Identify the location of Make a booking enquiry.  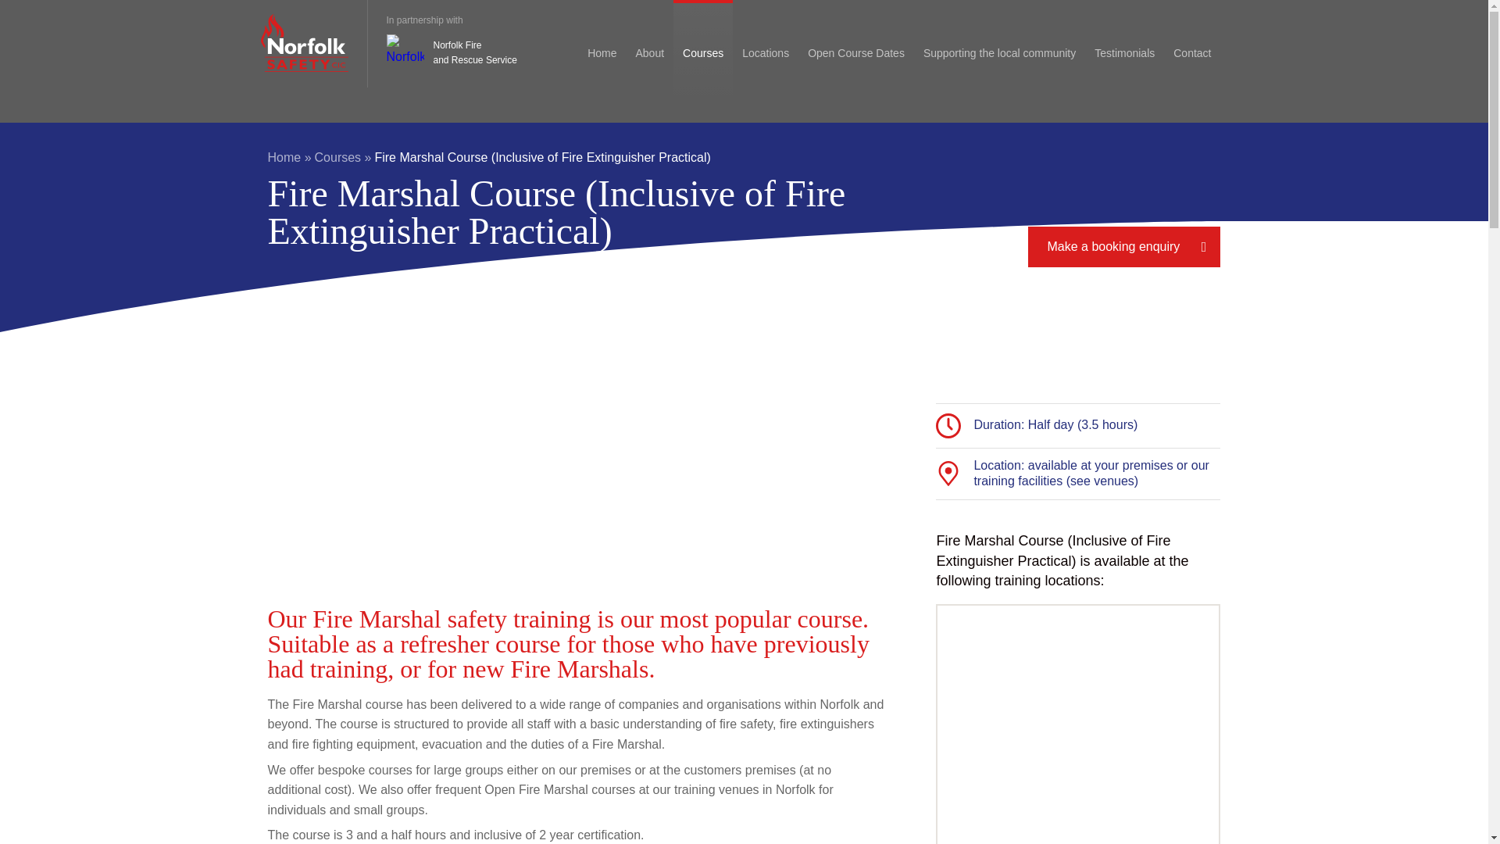
(1123, 247).